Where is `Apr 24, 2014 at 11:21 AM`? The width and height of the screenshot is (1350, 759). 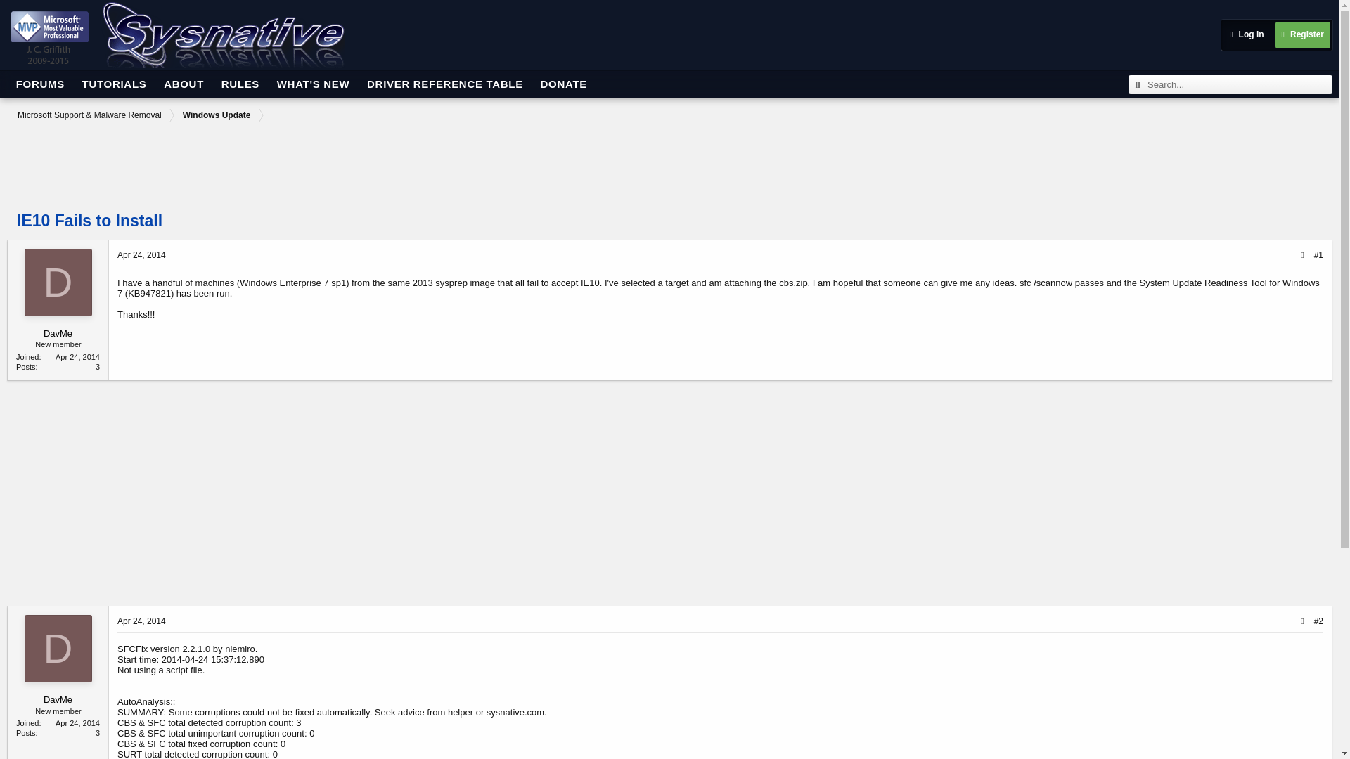
Apr 24, 2014 at 11:21 AM is located at coordinates (142, 255).